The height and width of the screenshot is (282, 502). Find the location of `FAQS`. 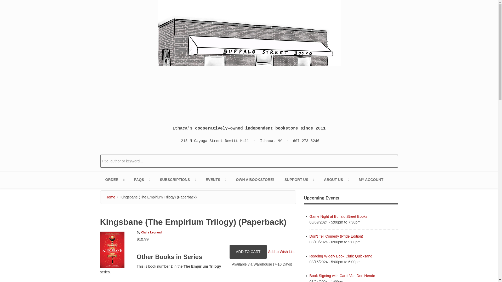

FAQS is located at coordinates (142, 180).